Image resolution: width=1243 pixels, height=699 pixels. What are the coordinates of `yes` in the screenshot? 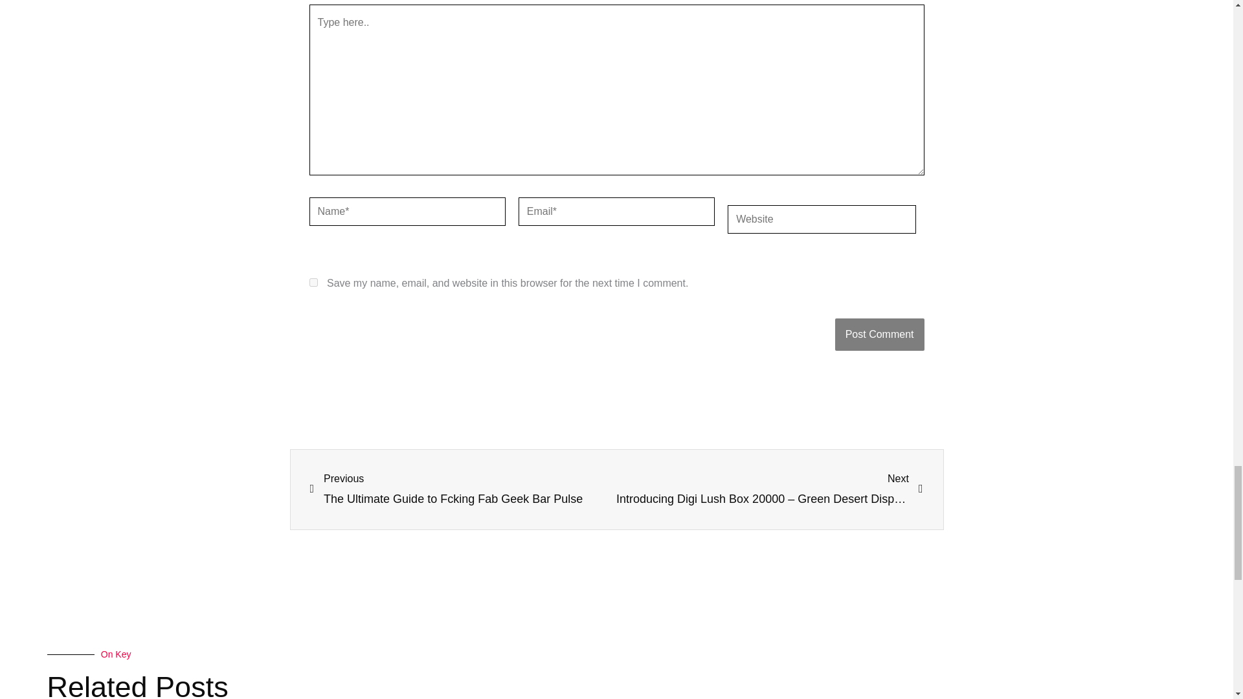 It's located at (313, 282).